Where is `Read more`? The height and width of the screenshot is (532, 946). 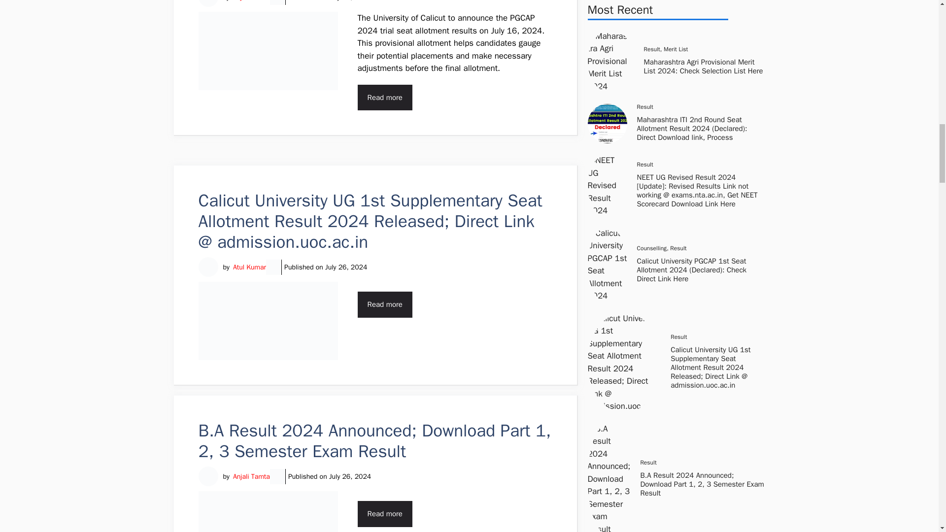 Read more is located at coordinates (385, 98).